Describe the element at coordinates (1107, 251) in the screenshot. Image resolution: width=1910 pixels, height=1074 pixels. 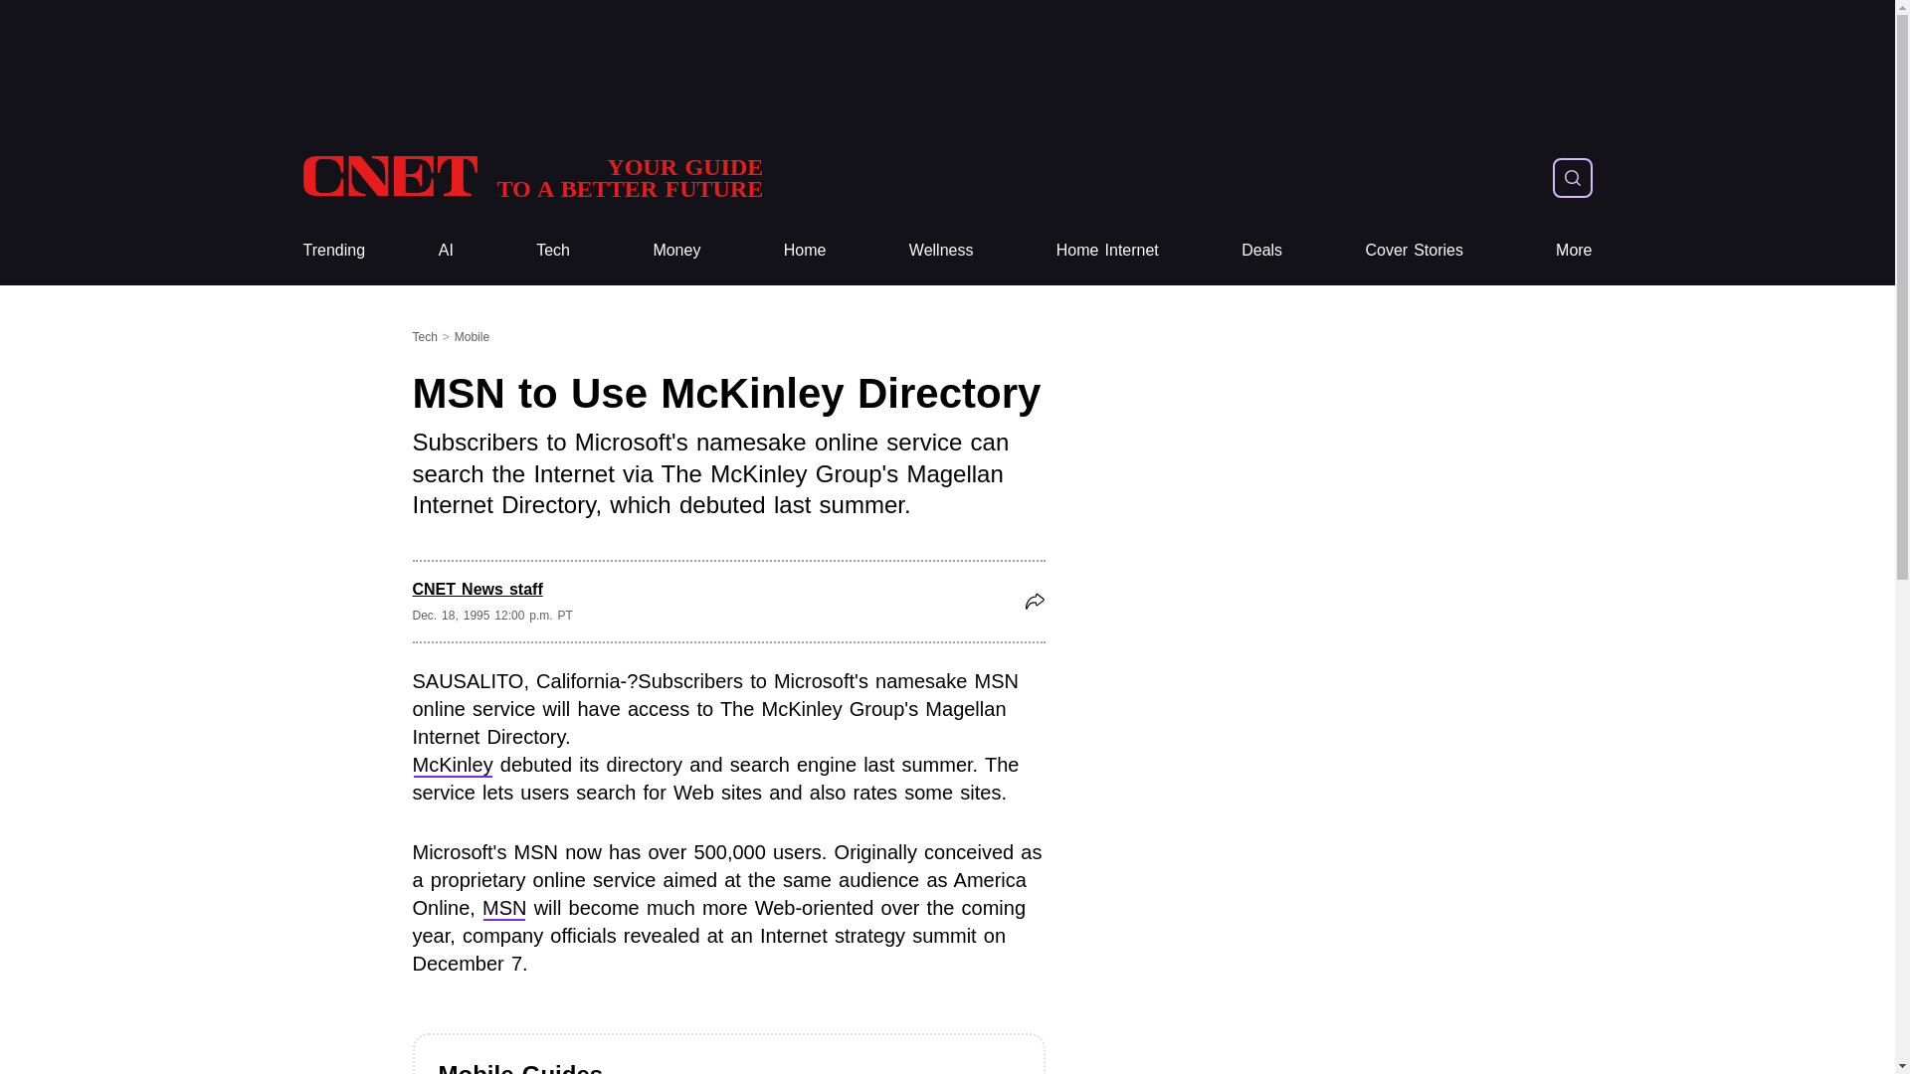
I see `Home Internet` at that location.